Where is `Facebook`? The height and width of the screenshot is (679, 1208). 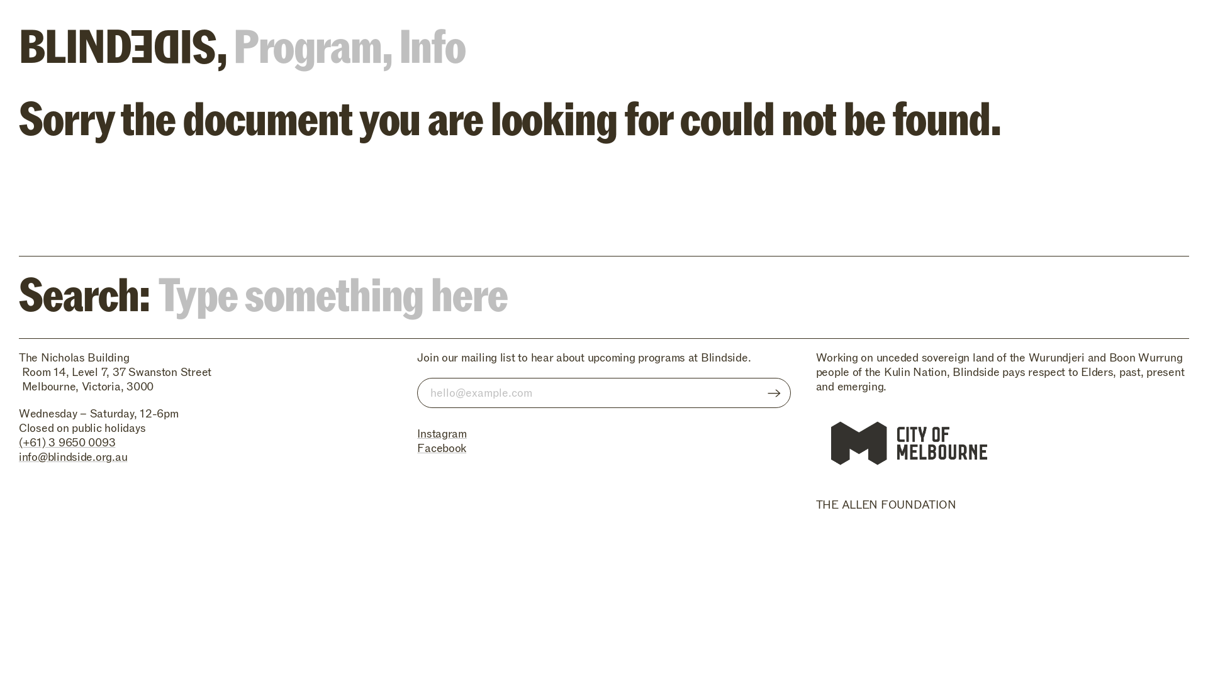 Facebook is located at coordinates (442, 449).